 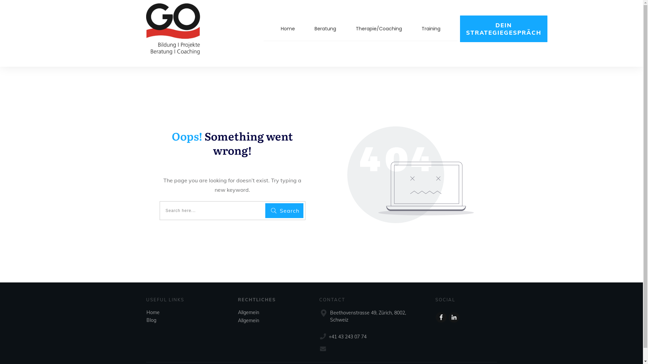 I want to click on Search, so click(x=284, y=211).